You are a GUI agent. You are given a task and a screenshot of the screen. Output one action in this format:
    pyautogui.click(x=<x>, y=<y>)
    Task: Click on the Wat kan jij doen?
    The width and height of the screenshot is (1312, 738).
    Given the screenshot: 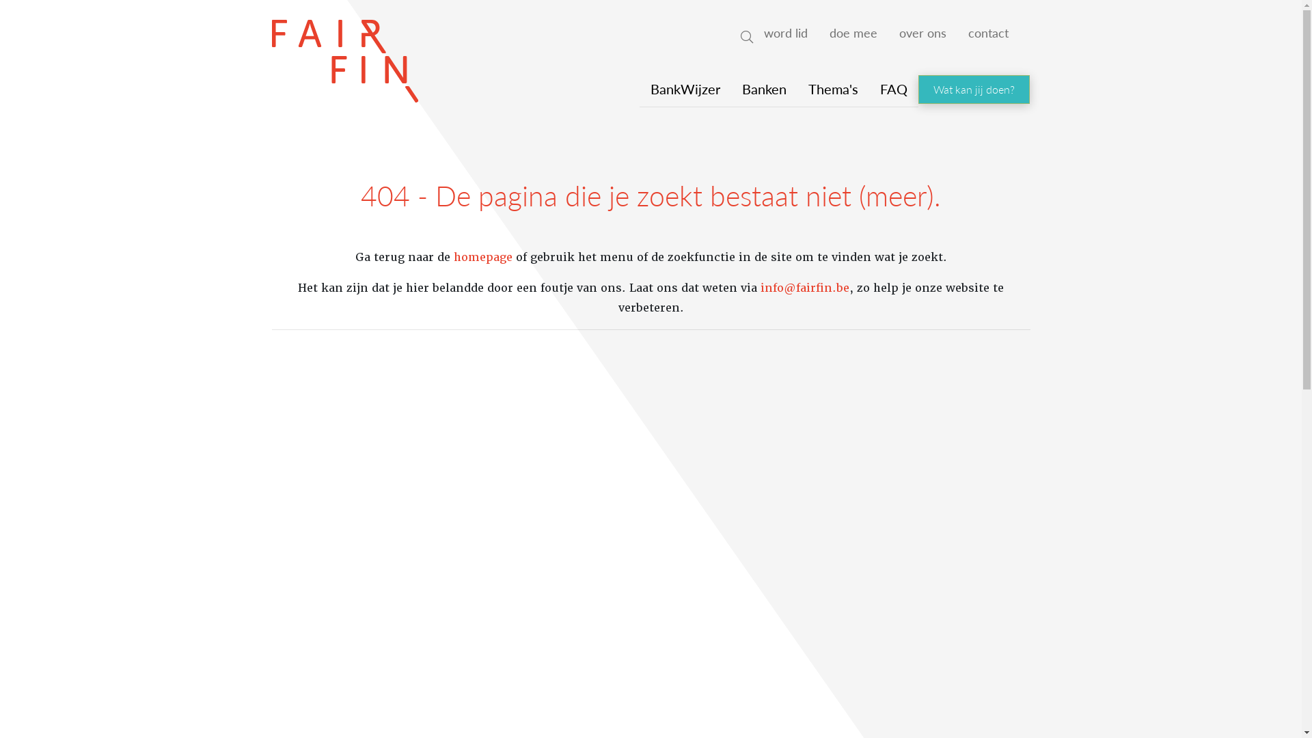 What is the action you would take?
    pyautogui.click(x=974, y=90)
    